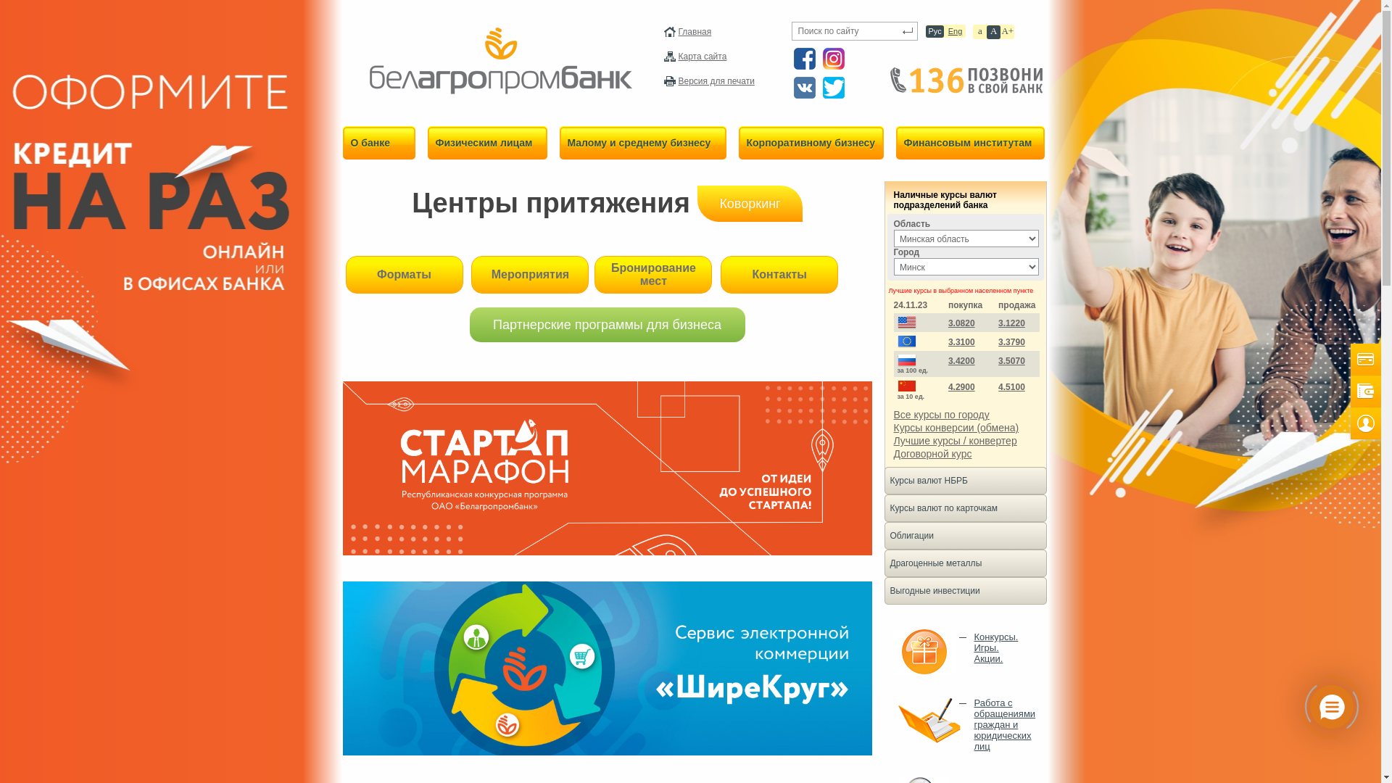 This screenshot has height=783, width=1392. Describe the element at coordinates (961, 361) in the screenshot. I see `3.4200` at that location.